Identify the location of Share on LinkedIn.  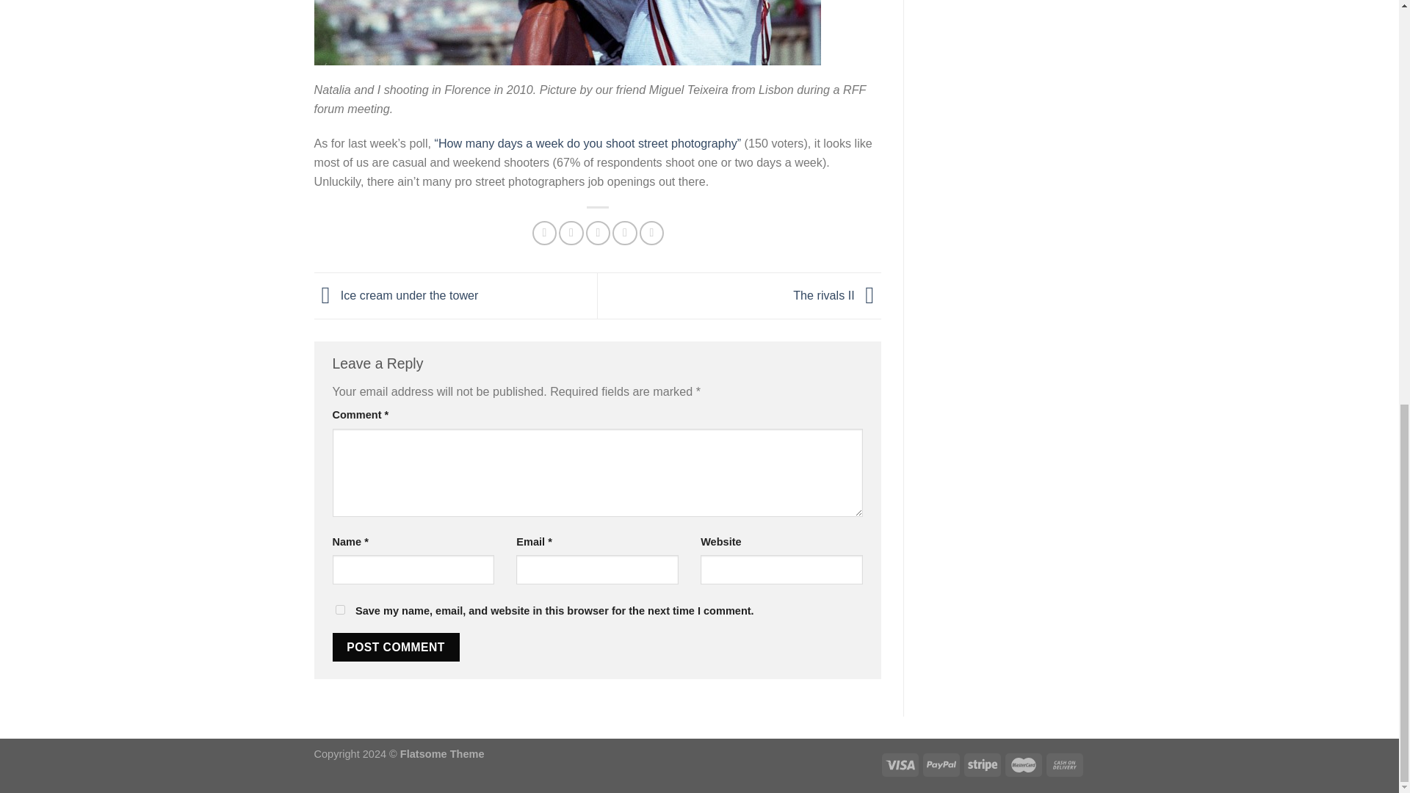
(652, 233).